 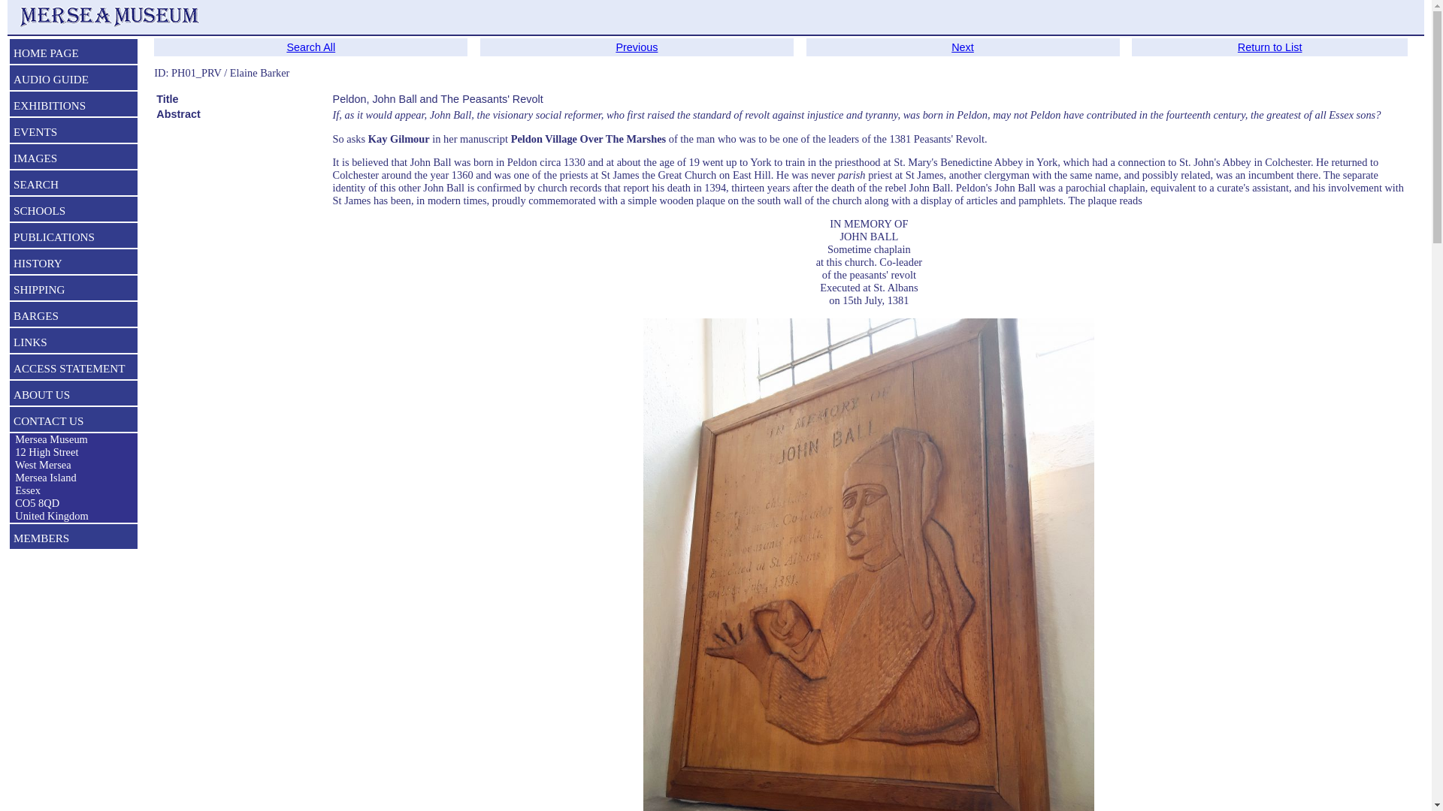 What do you see at coordinates (74, 291) in the screenshot?
I see `SHIPPING` at bounding box center [74, 291].